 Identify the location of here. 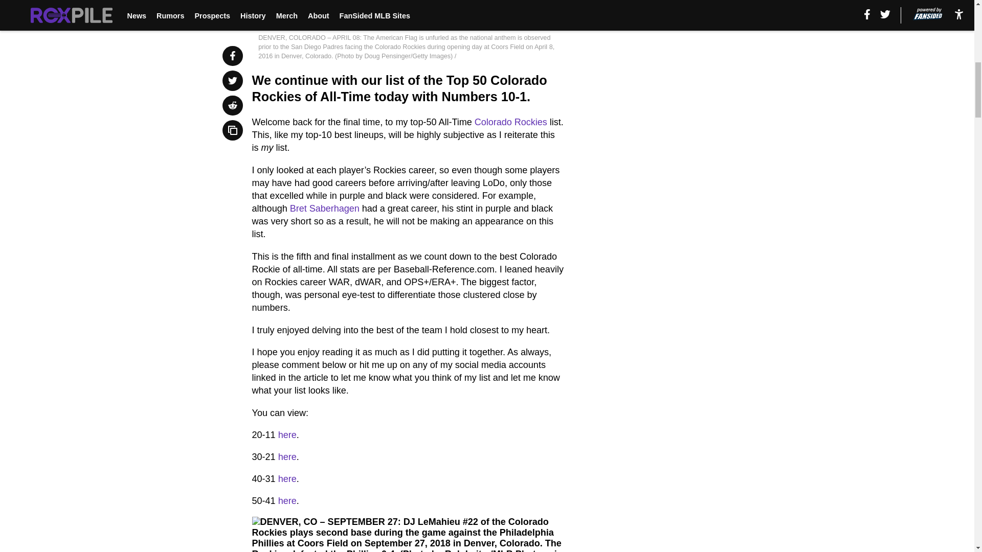
(287, 501).